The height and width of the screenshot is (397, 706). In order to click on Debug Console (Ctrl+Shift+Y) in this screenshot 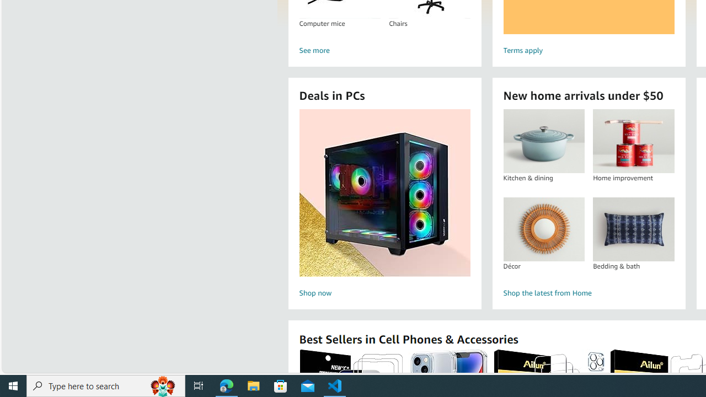, I will do `click(281, 126)`.